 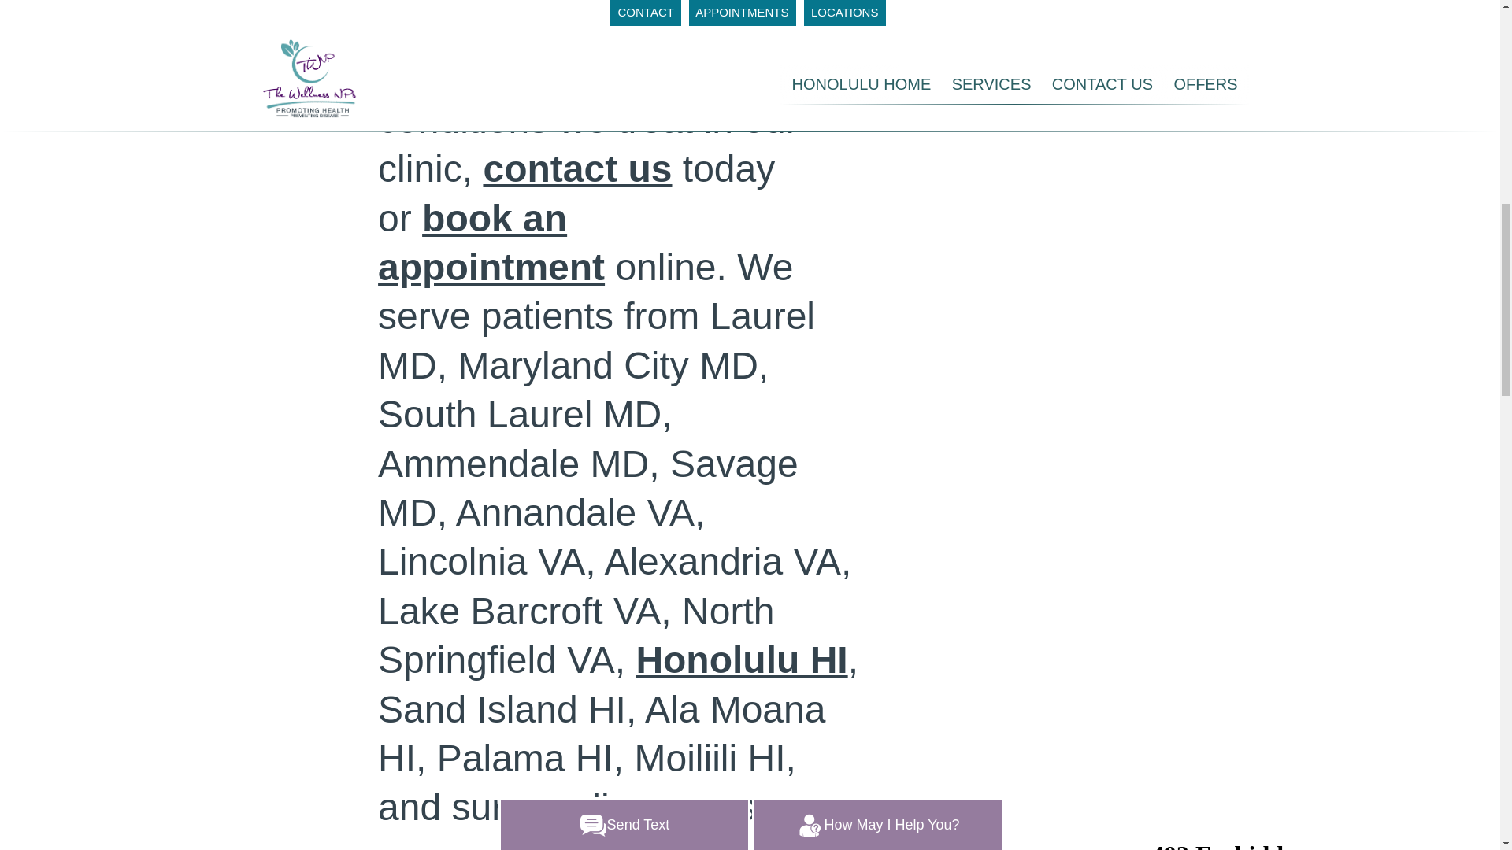 What do you see at coordinates (576, 168) in the screenshot?
I see `contact us` at bounding box center [576, 168].